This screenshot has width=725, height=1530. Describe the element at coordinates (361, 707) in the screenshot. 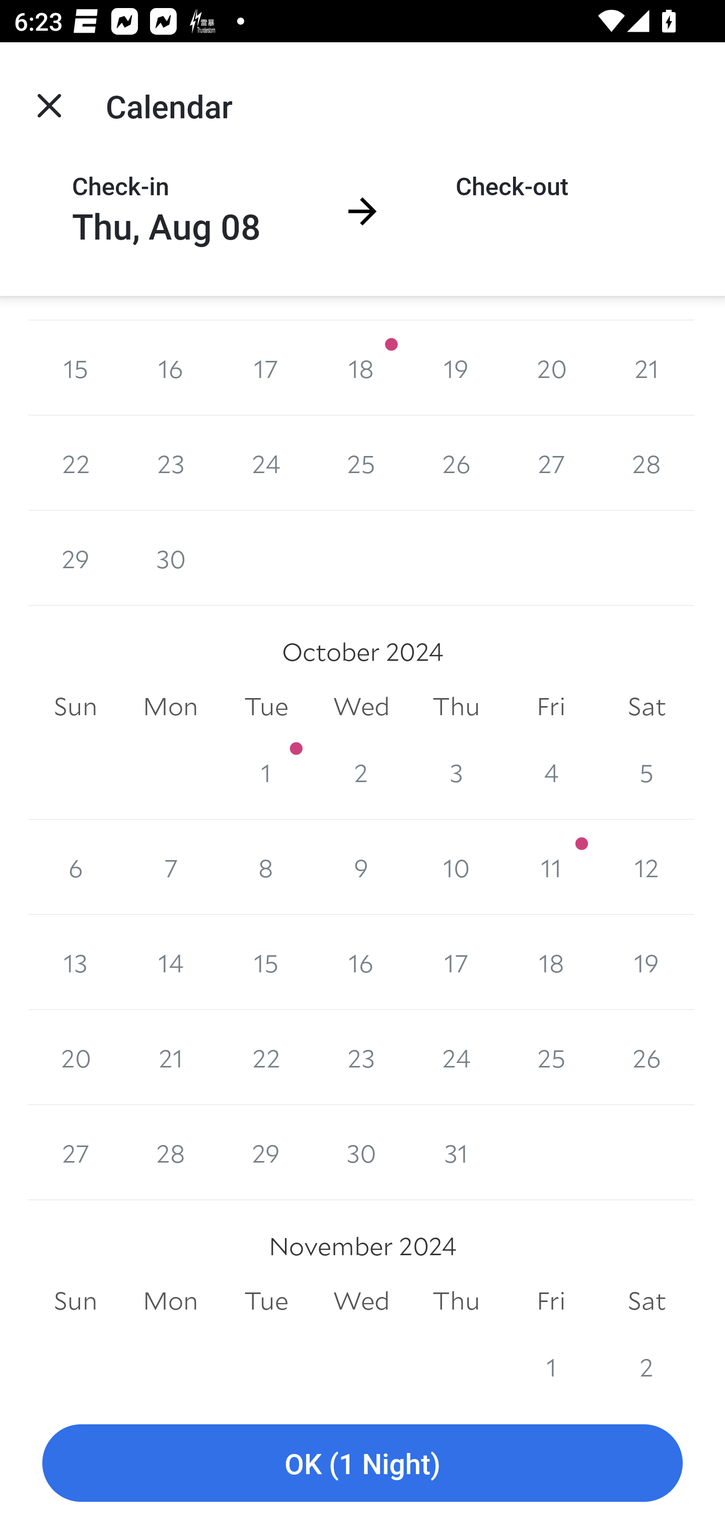

I see `Wed` at that location.